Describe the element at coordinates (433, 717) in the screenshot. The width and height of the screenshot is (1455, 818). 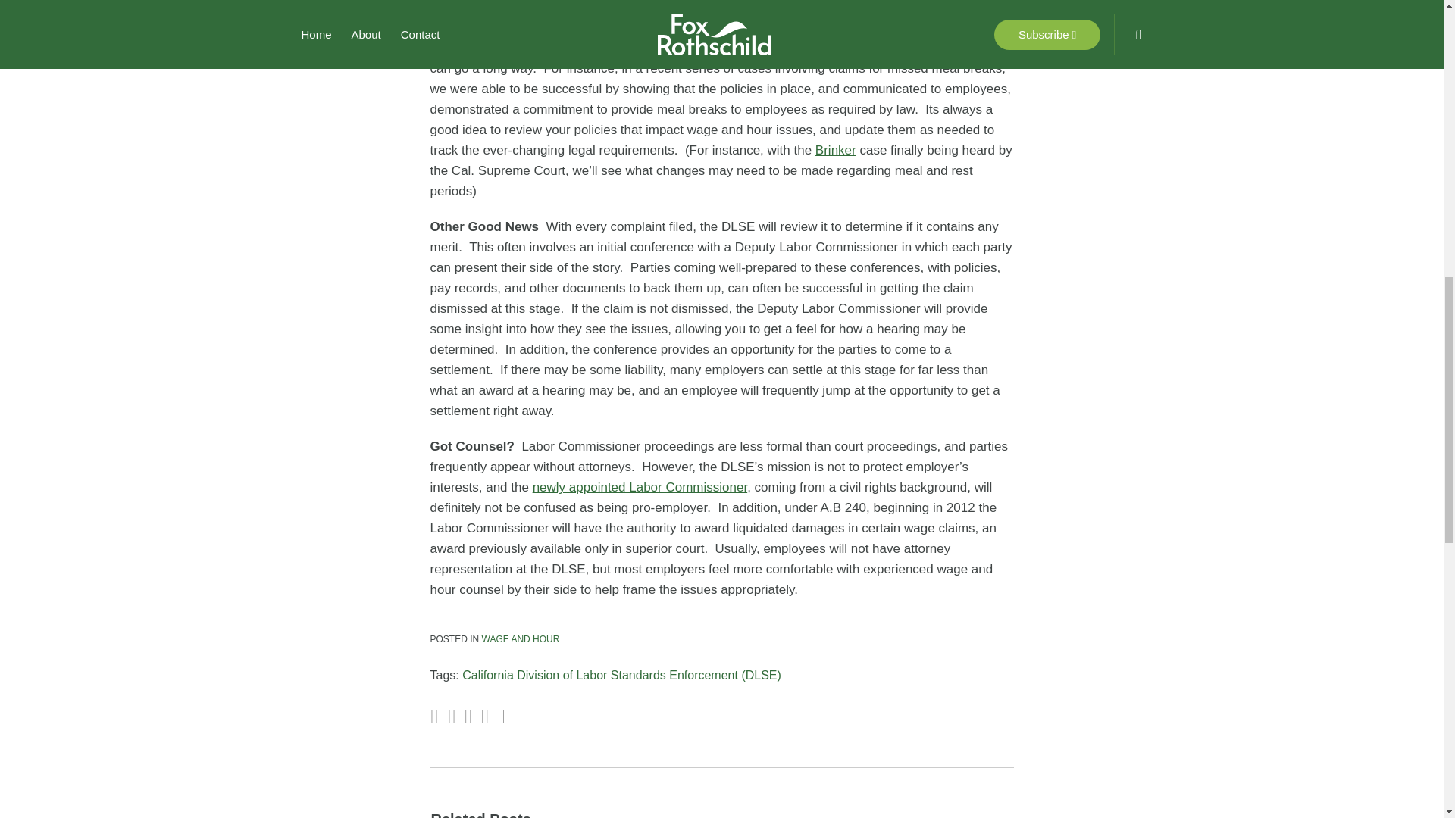
I see `Print:` at that location.